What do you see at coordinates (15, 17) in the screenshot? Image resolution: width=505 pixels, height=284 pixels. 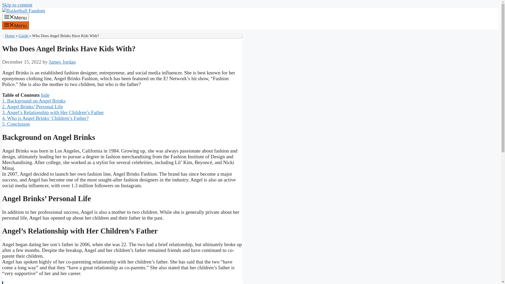 I see `Menu` at bounding box center [15, 17].